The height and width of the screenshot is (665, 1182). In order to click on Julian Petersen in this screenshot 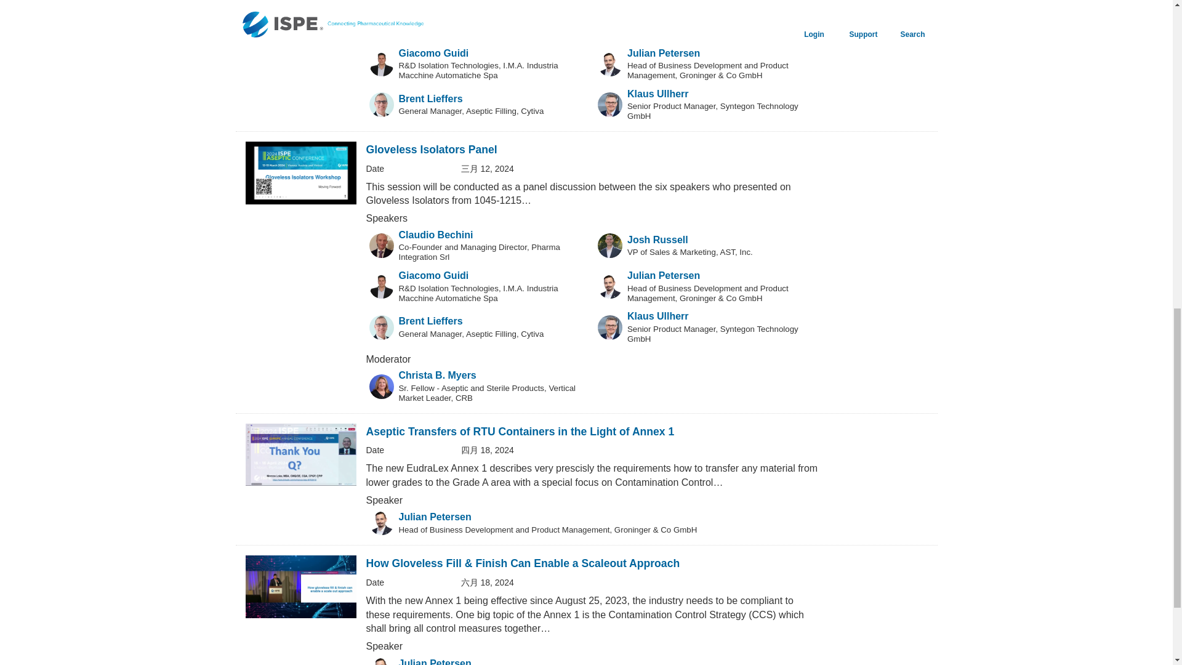, I will do `click(435, 661)`.